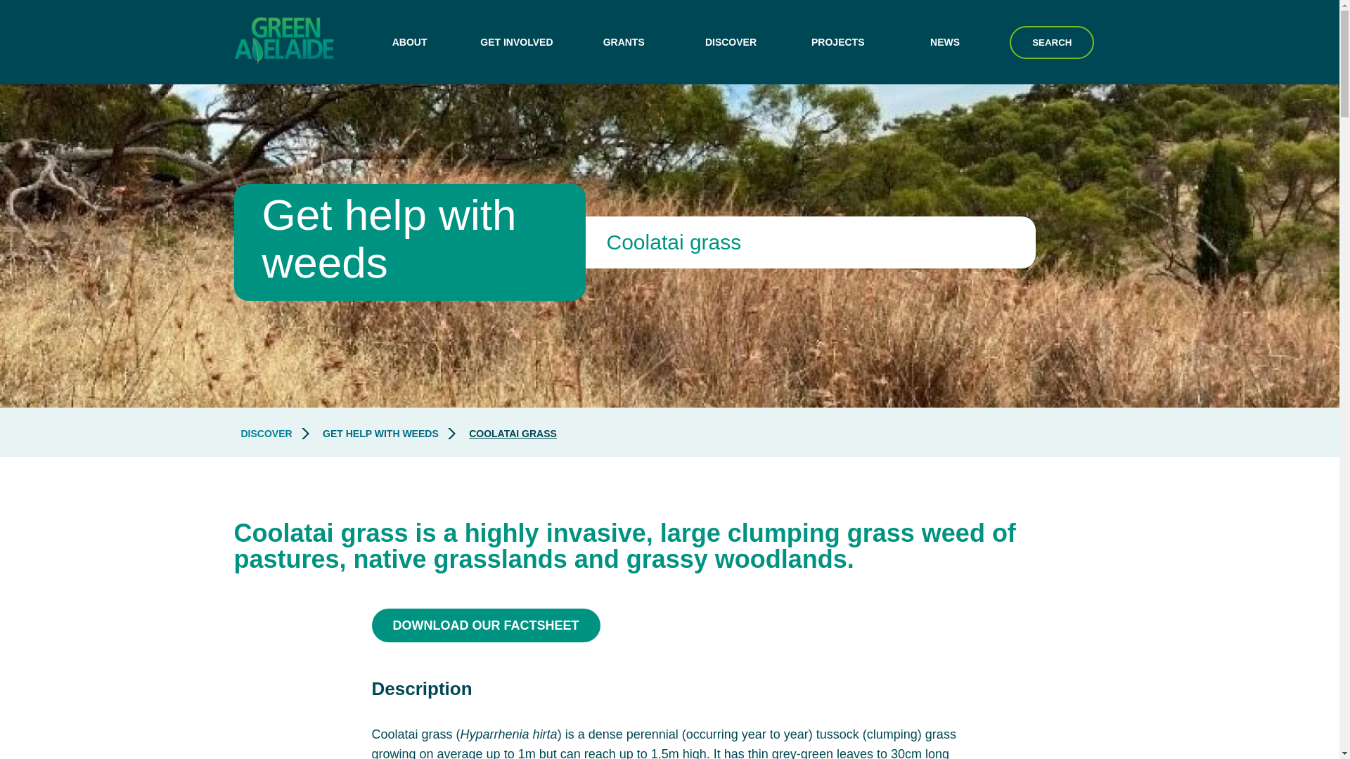 The width and height of the screenshot is (1350, 759). Describe the element at coordinates (945, 42) in the screenshot. I see `NEWS` at that location.